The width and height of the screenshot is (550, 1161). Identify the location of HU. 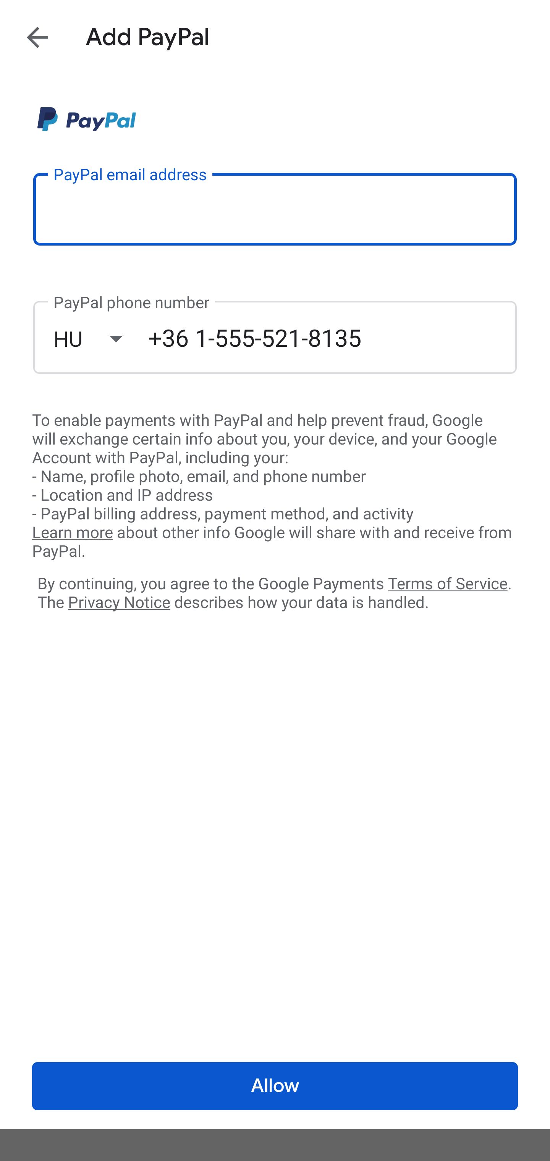
(100, 338).